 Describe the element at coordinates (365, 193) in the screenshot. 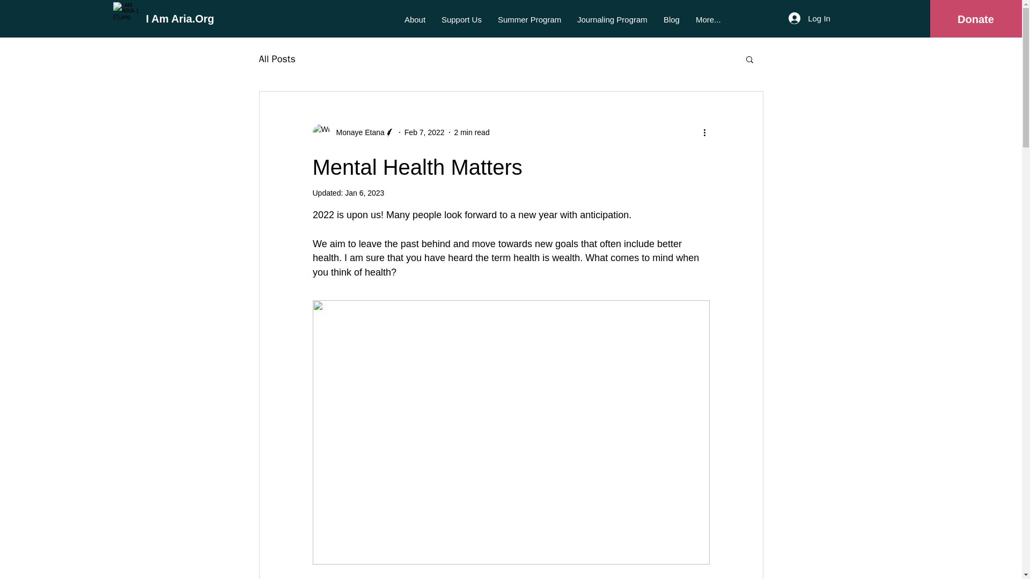

I see `Jan 6, 2023` at that location.